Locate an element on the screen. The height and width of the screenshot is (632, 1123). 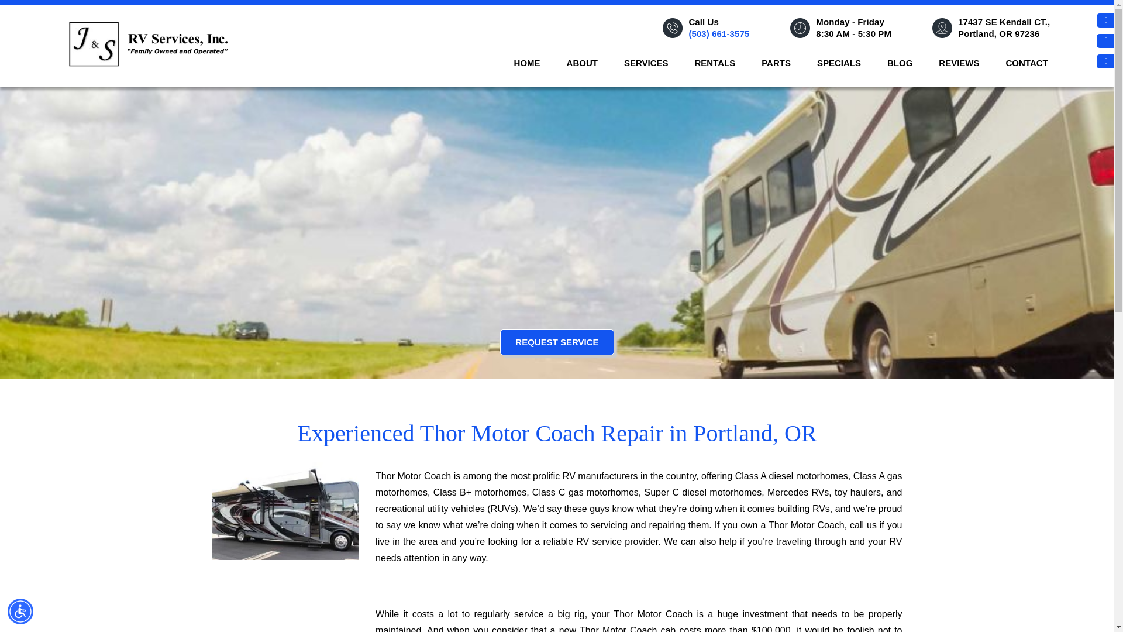
Accessibility Menu is located at coordinates (20, 611).